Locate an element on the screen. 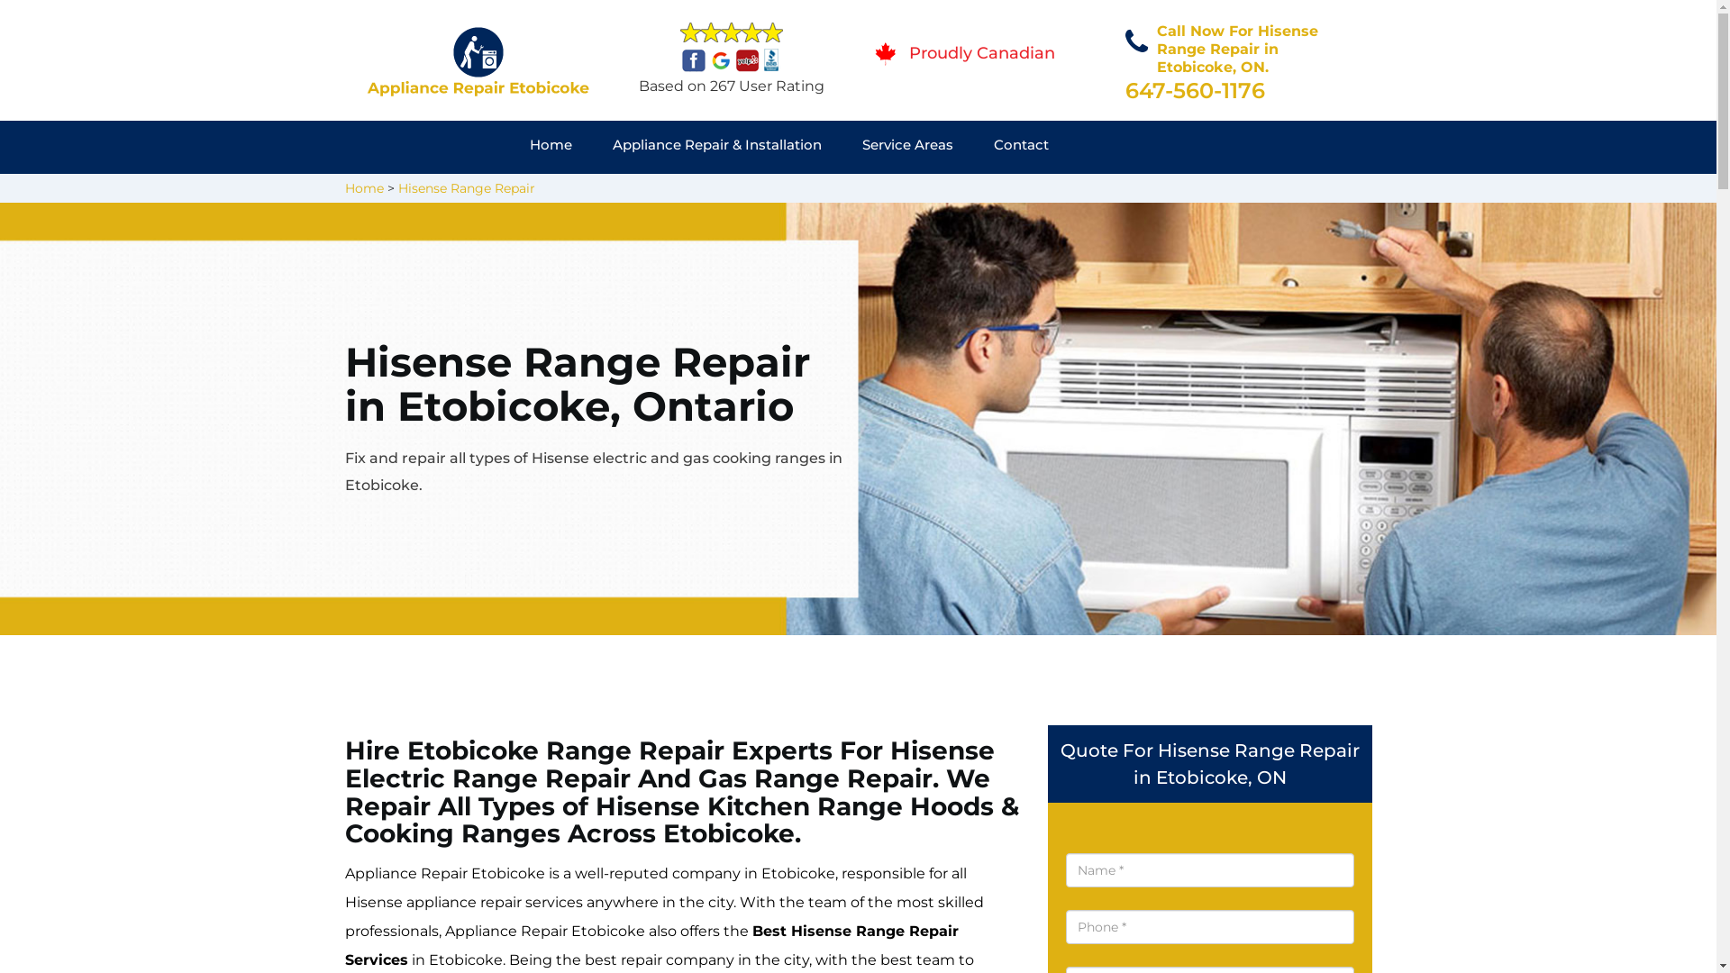  647-560-1176 is located at coordinates (1195, 90).